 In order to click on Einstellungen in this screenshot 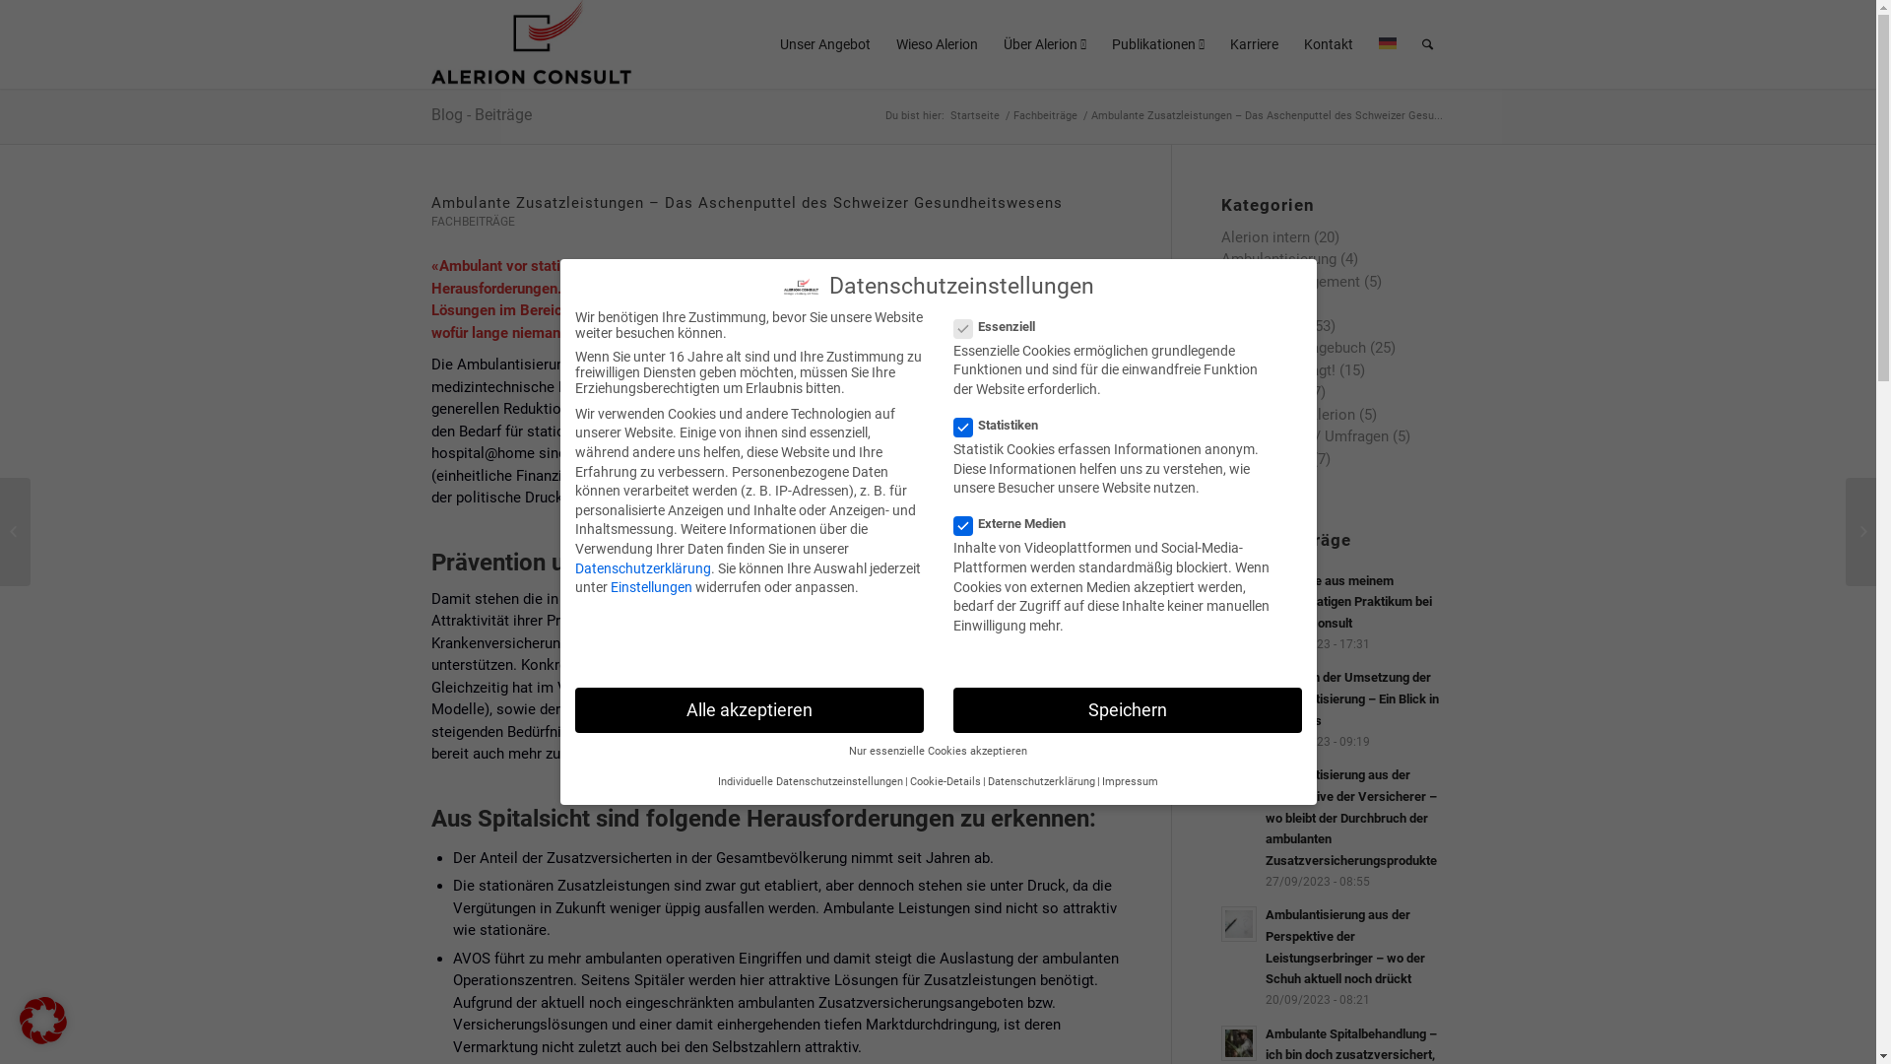, I will do `click(652, 587)`.